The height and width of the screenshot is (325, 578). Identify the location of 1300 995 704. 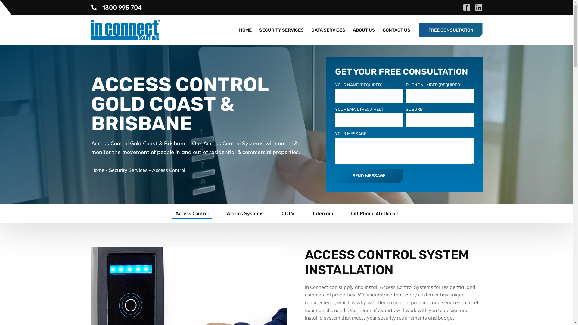
(116, 7).